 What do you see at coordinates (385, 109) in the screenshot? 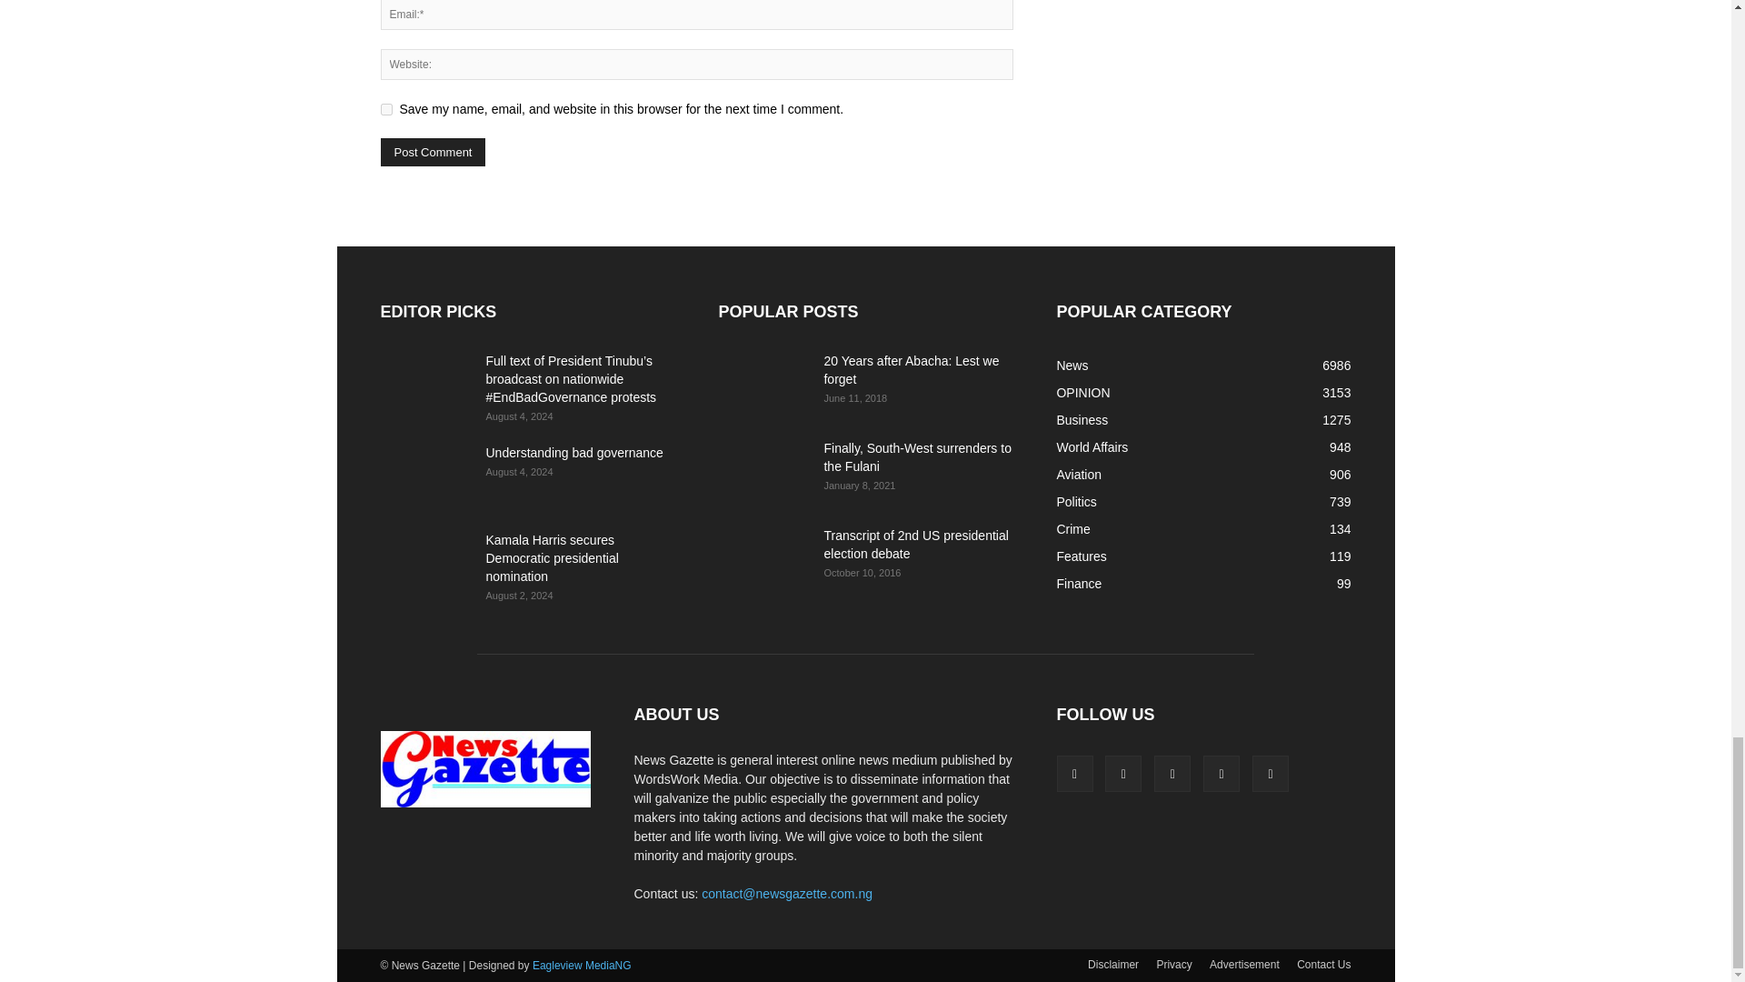
I see `yes` at bounding box center [385, 109].